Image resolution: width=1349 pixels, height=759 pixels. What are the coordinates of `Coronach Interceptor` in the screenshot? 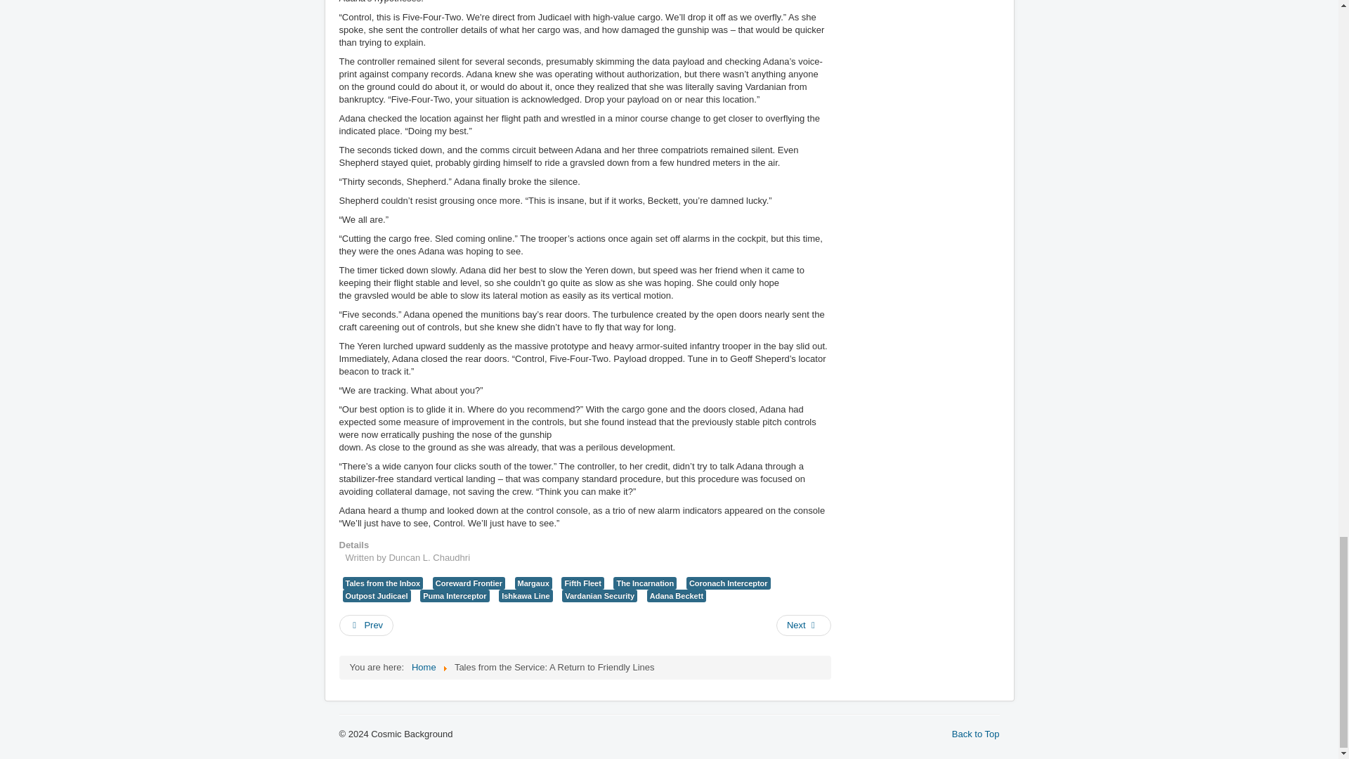 It's located at (728, 583).